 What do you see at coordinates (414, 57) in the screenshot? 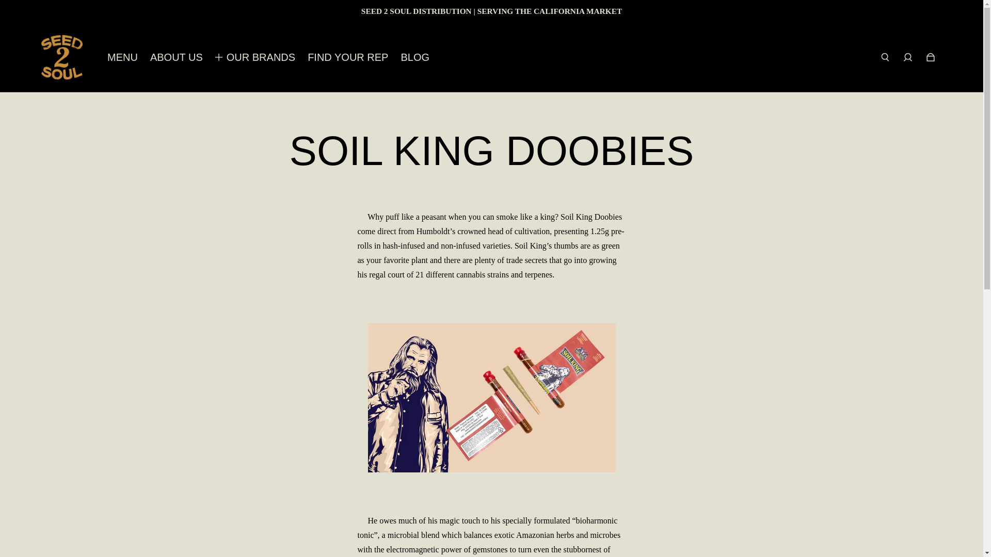
I see `BLOG` at bounding box center [414, 57].